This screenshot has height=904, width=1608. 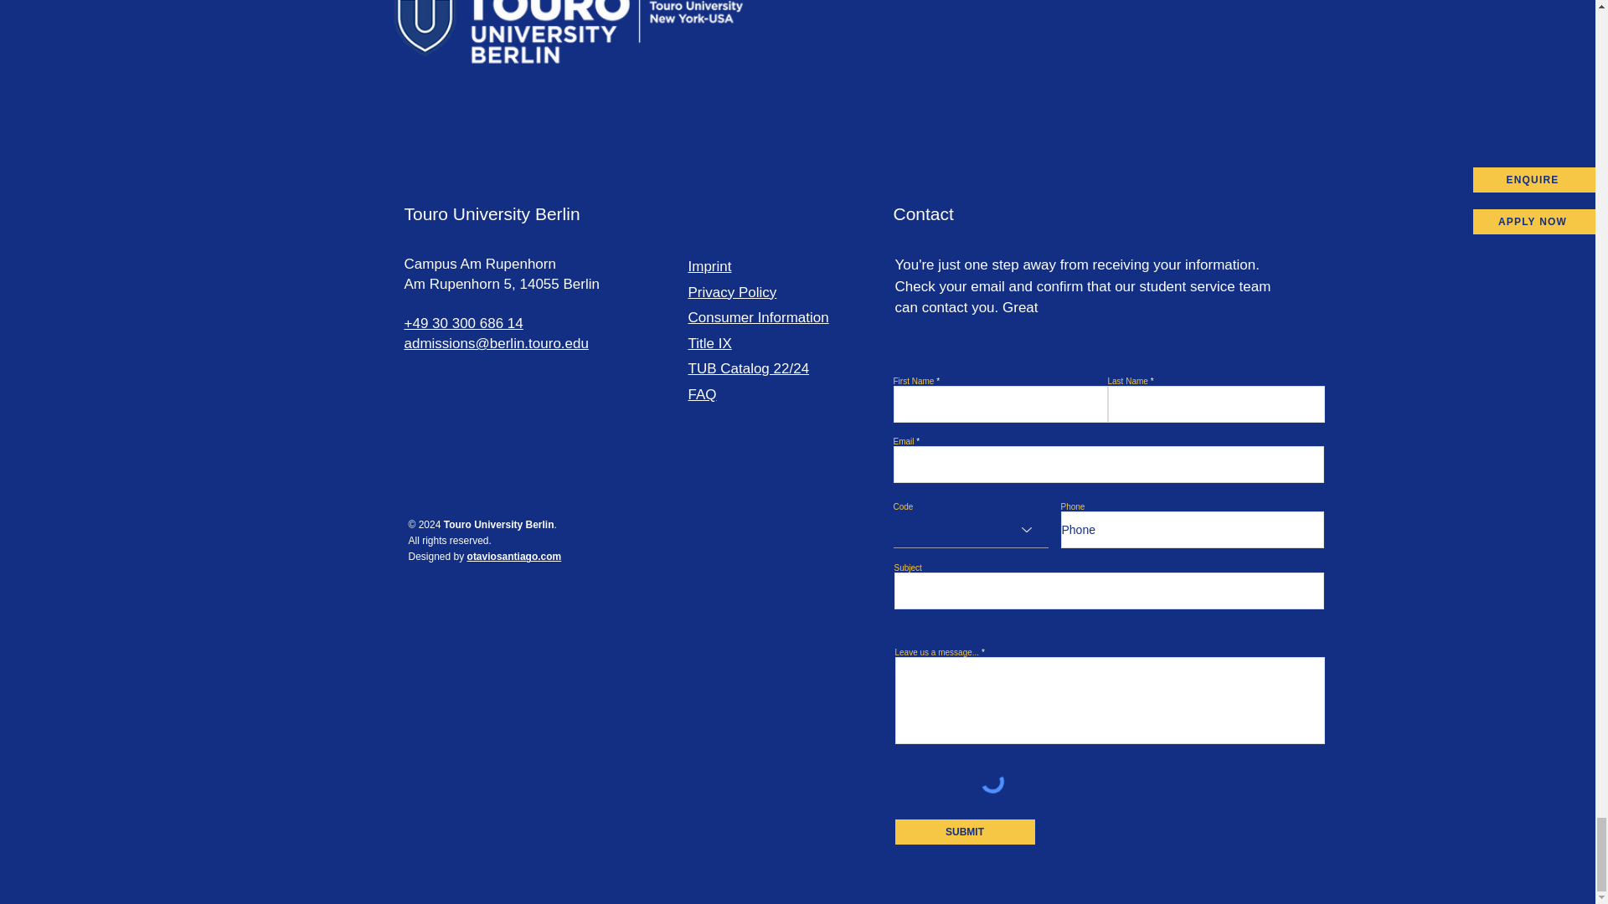 I want to click on Consumer Information, so click(x=759, y=317).